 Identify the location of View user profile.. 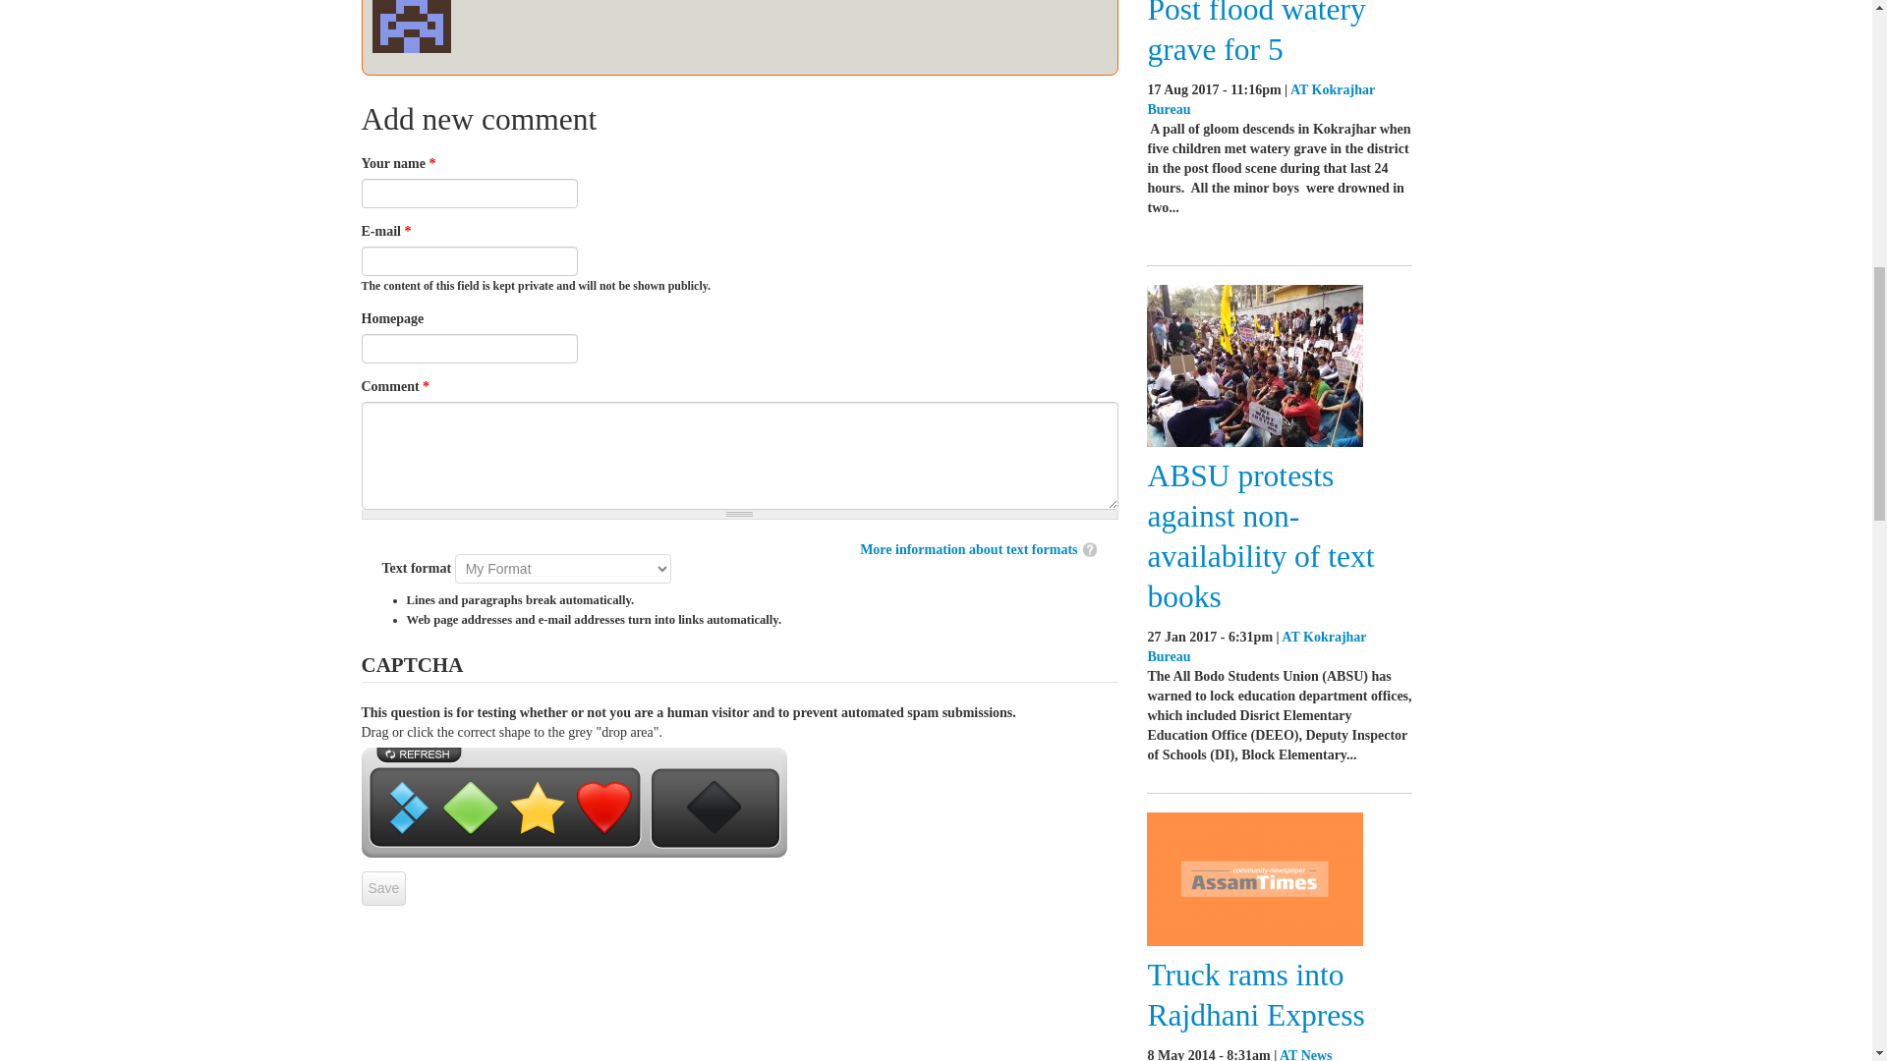
(1260, 99).